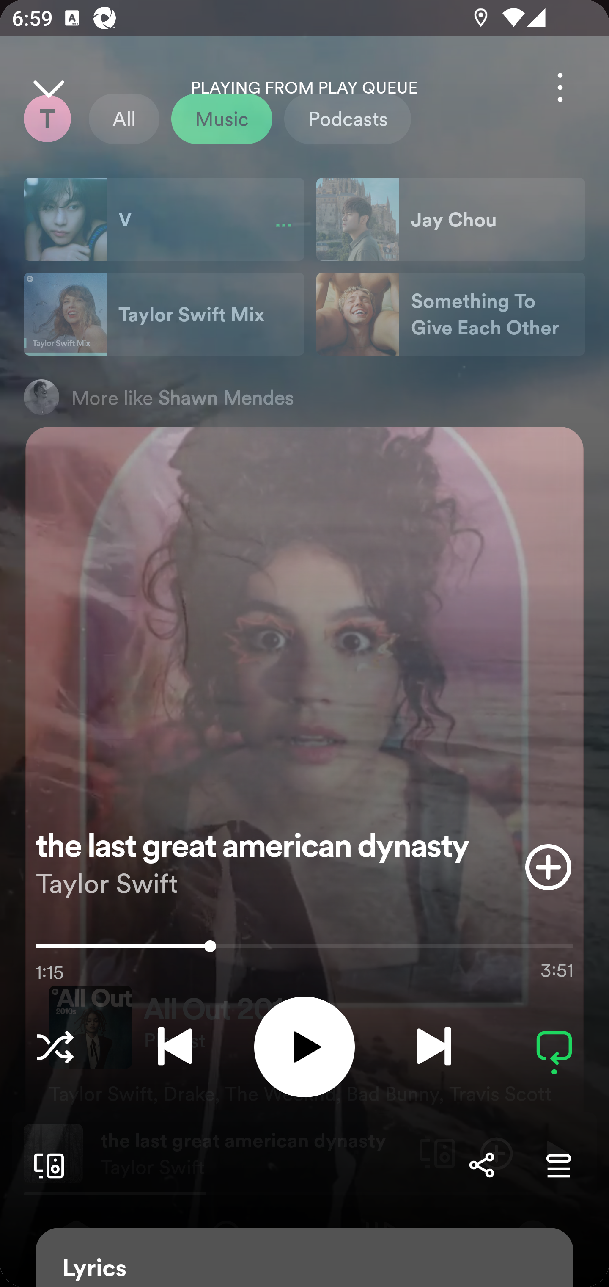 The width and height of the screenshot is (609, 1287). I want to click on Connect to a device. Opens the devices menu, so click(46, 1165).